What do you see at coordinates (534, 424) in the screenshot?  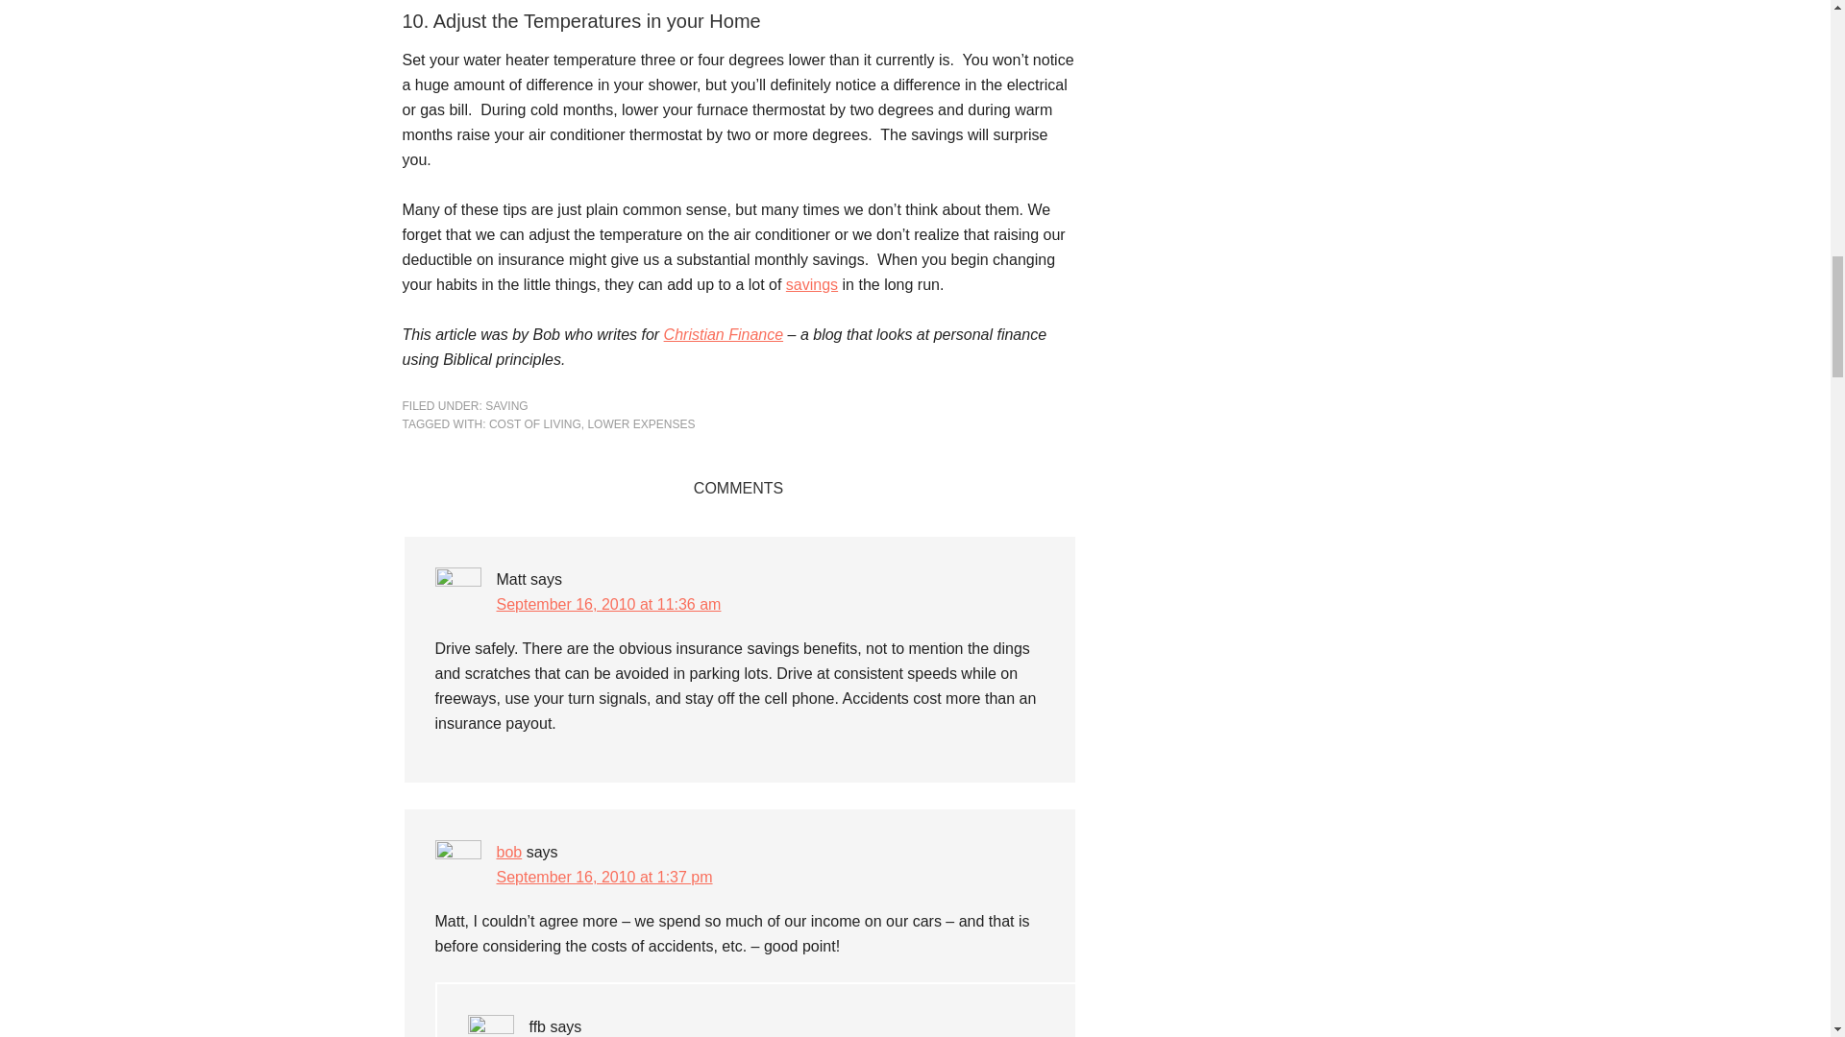 I see `COST OF LIVING` at bounding box center [534, 424].